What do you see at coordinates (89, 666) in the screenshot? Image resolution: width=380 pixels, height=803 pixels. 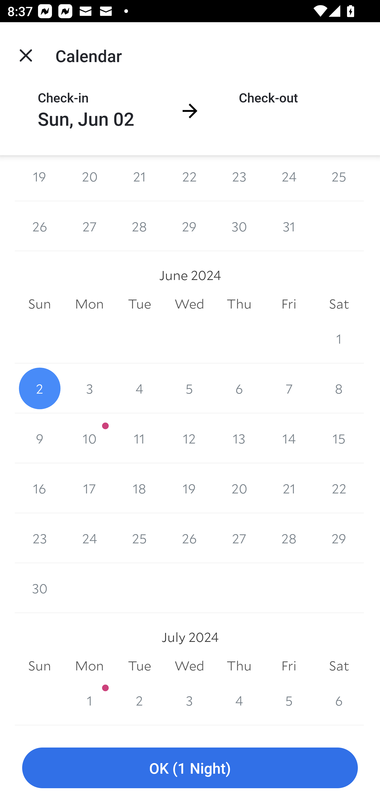 I see `Mon` at bounding box center [89, 666].